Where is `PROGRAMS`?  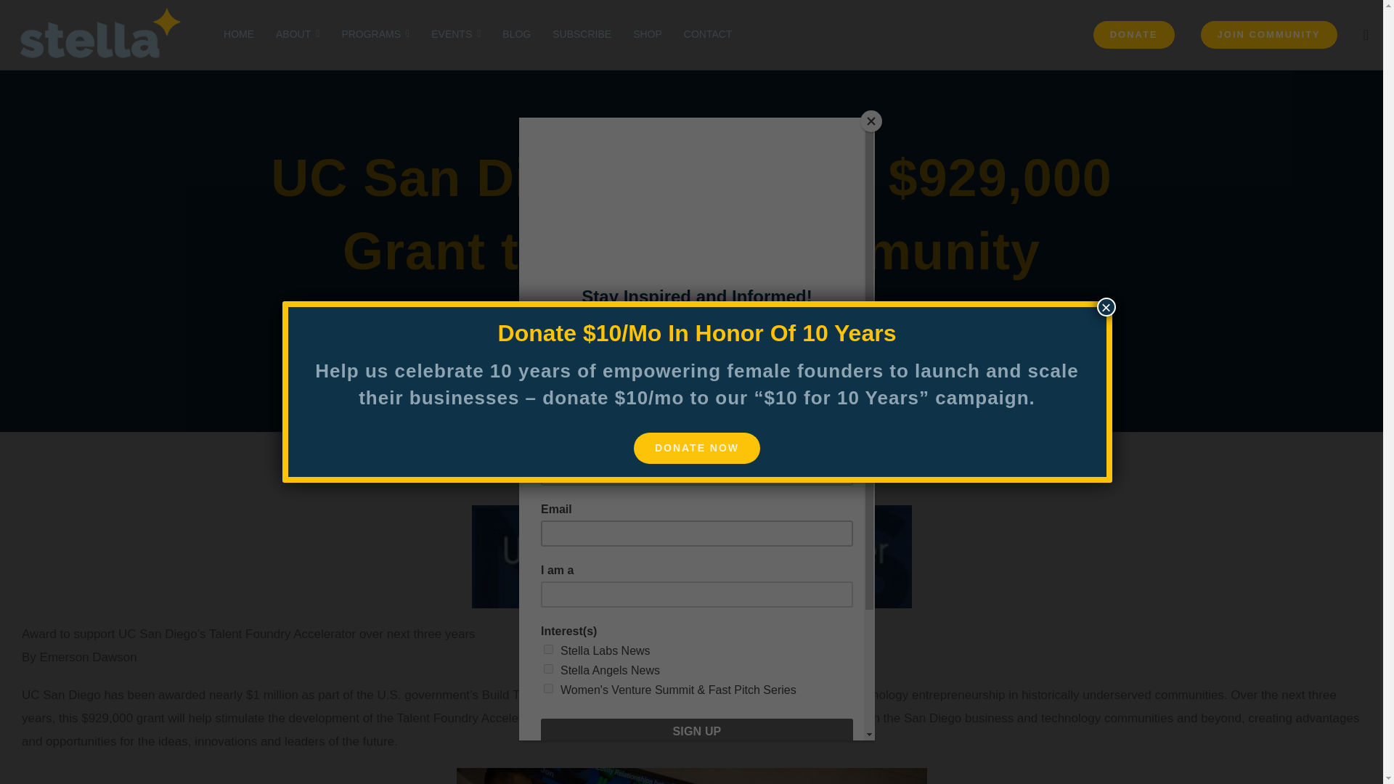 PROGRAMS is located at coordinates (375, 35).